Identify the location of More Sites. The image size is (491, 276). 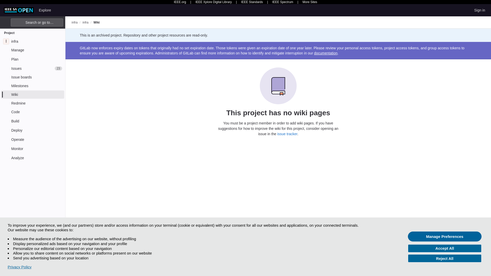
(310, 2).